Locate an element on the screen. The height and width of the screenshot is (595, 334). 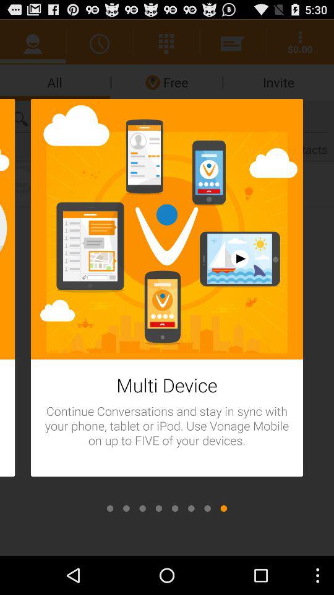
go to the next page is located at coordinates (175, 508).